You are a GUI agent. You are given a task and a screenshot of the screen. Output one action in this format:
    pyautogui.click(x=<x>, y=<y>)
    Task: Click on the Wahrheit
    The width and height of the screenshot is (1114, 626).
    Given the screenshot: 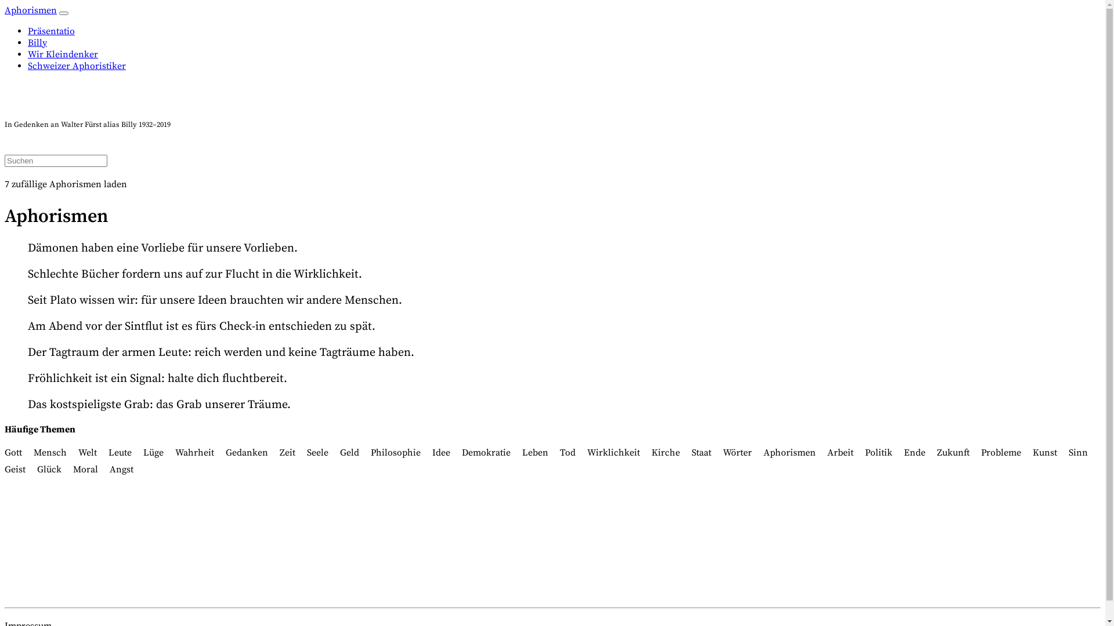 What is the action you would take?
    pyautogui.click(x=195, y=453)
    